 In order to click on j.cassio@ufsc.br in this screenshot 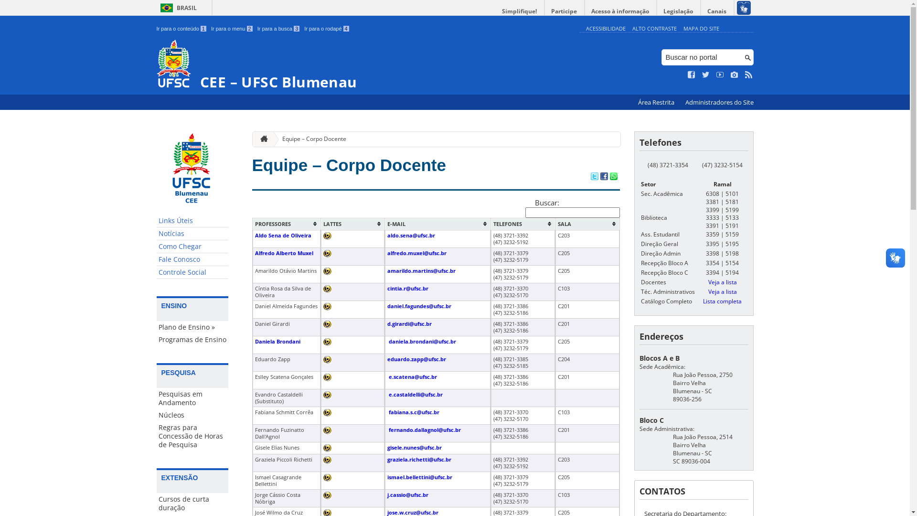, I will do `click(408, 495)`.